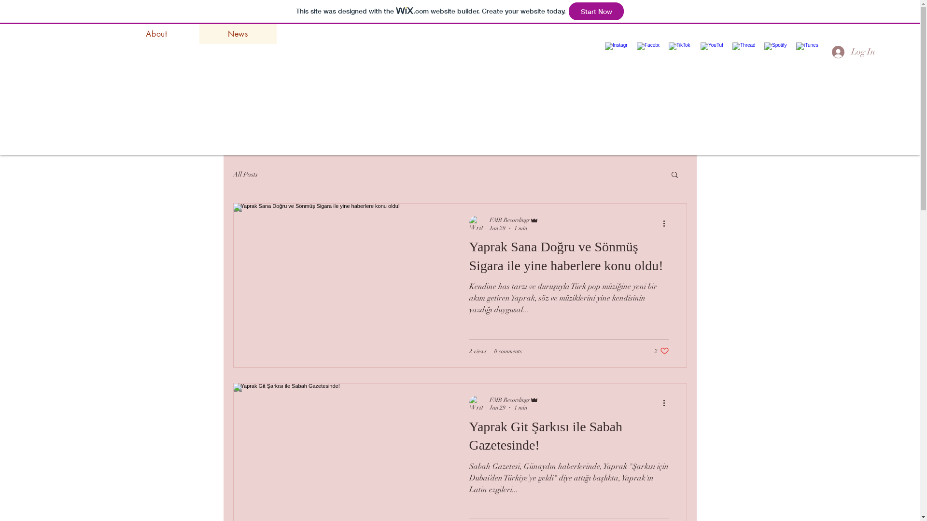 This screenshot has height=521, width=927. Describe the element at coordinates (854, 52) in the screenshot. I see `Log In` at that location.